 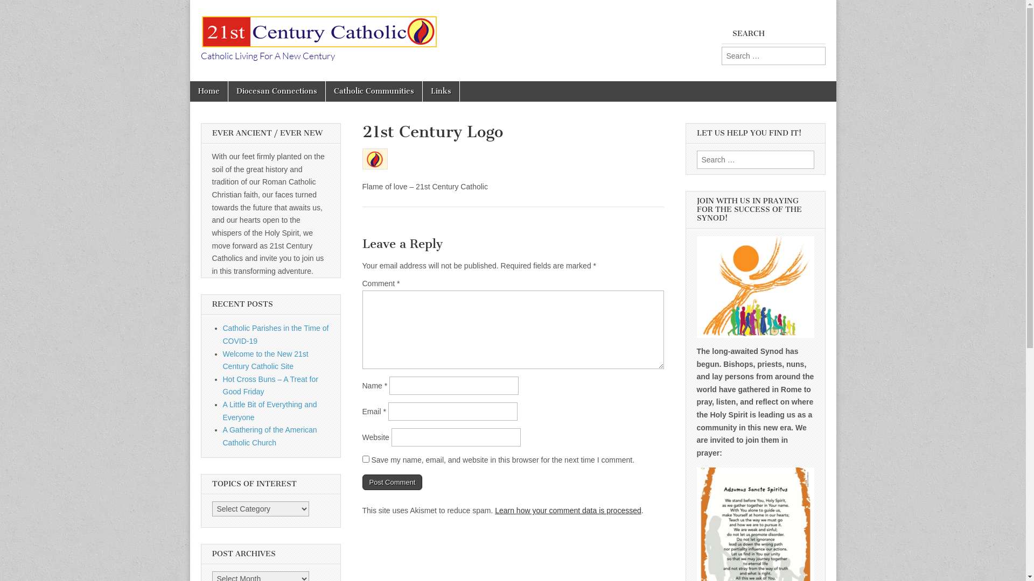 What do you see at coordinates (344, 81) in the screenshot?
I see `21st Century Catholic` at bounding box center [344, 81].